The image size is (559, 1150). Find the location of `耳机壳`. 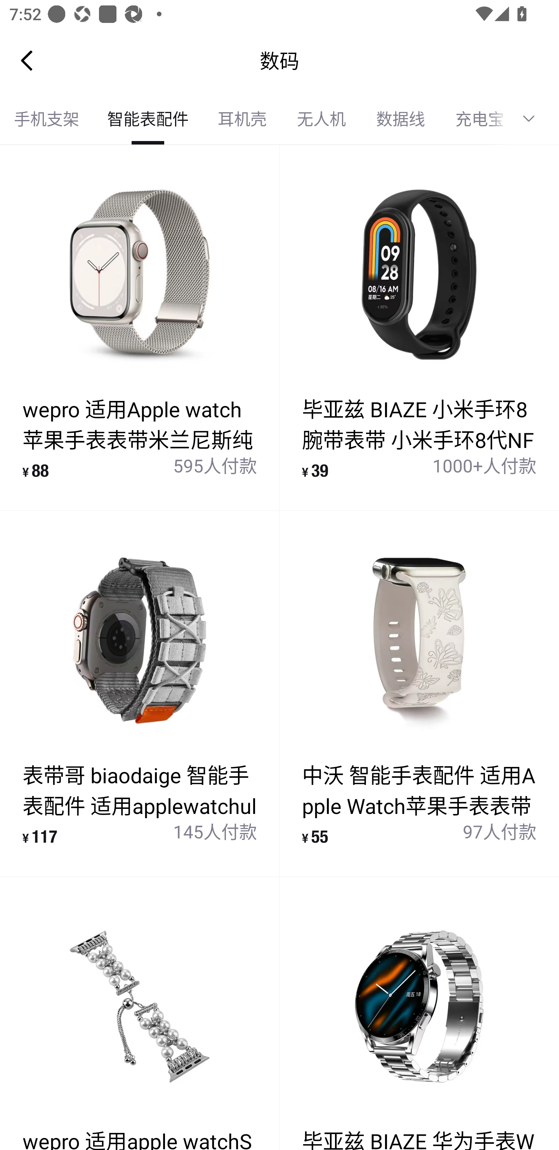

耳机壳 is located at coordinates (242, 119).